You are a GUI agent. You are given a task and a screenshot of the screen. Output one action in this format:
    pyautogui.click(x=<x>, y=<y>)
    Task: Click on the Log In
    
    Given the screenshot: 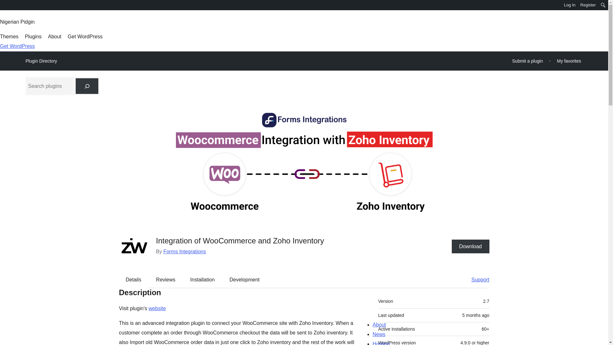 What is the action you would take?
    pyautogui.click(x=570, y=5)
    